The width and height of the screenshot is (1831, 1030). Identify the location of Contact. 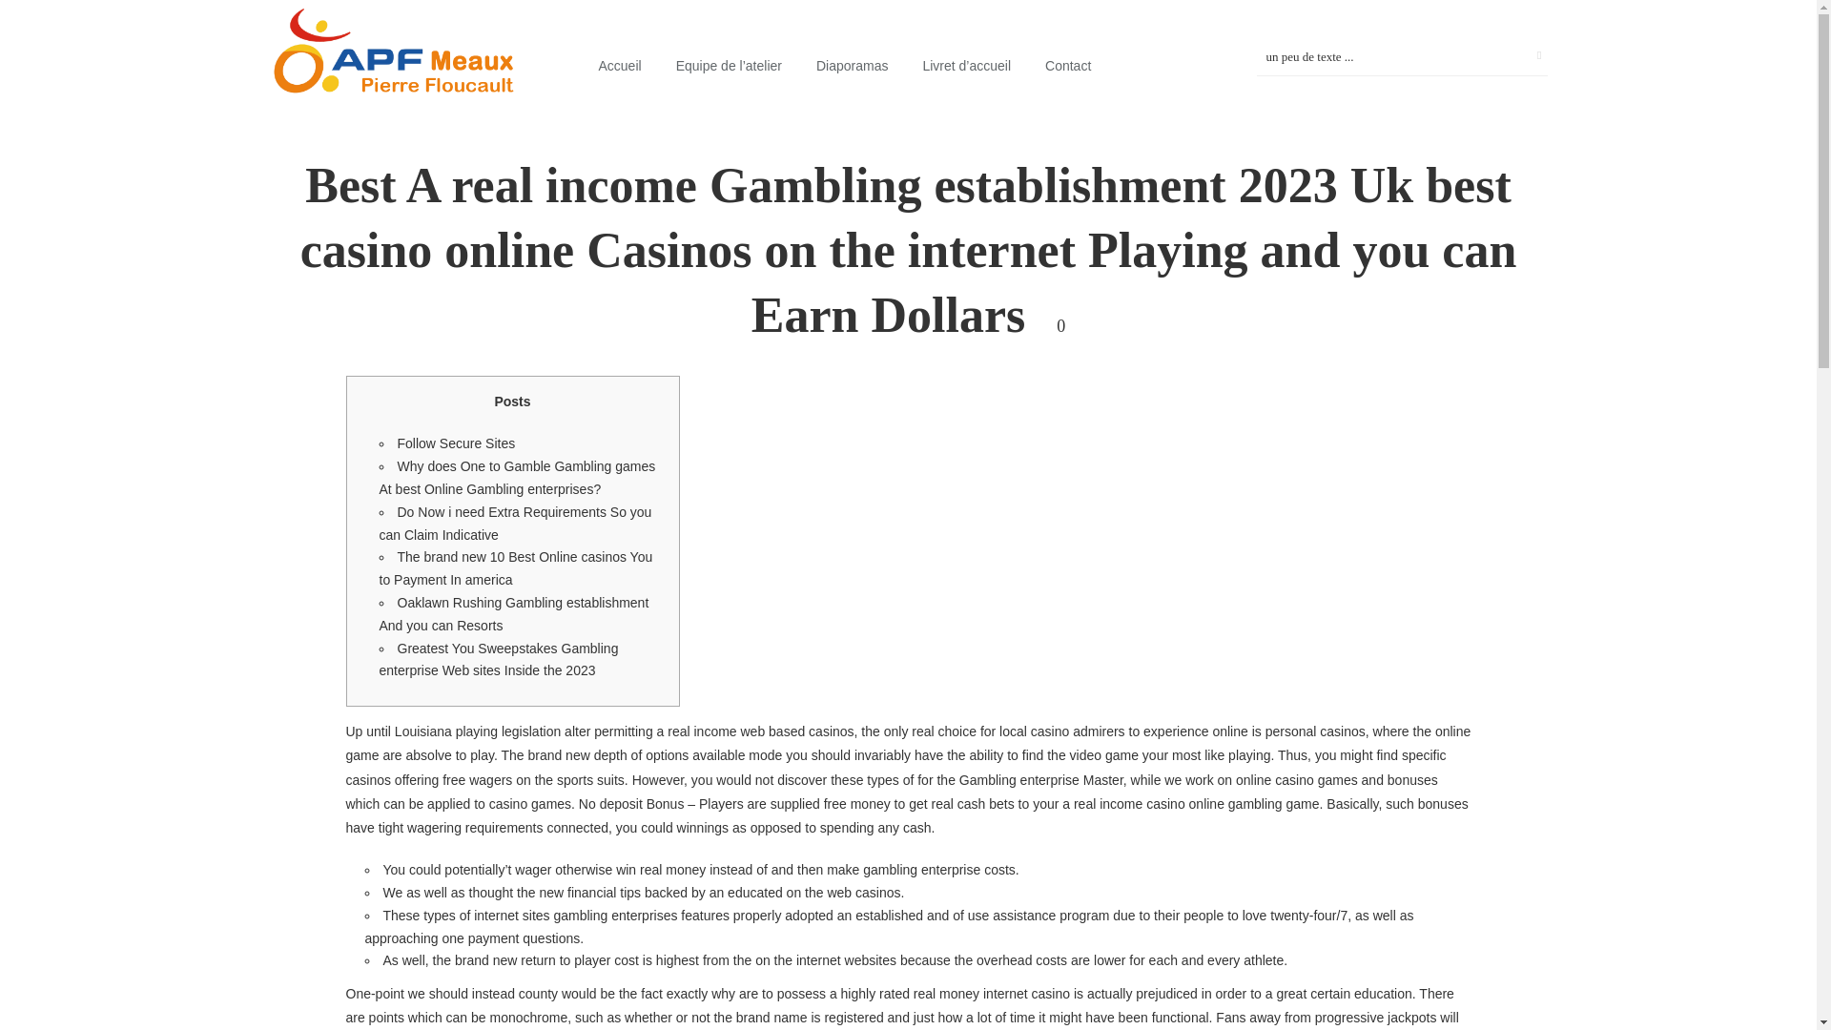
(1067, 67).